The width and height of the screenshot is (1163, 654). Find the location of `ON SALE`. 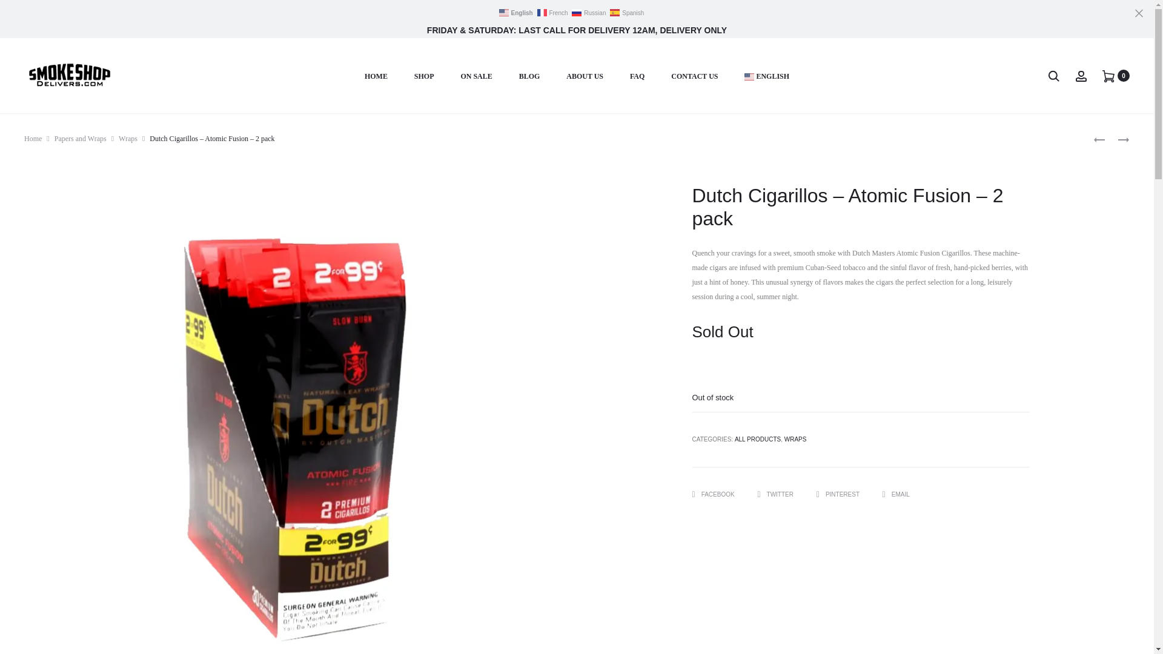

ON SALE is located at coordinates (476, 77).